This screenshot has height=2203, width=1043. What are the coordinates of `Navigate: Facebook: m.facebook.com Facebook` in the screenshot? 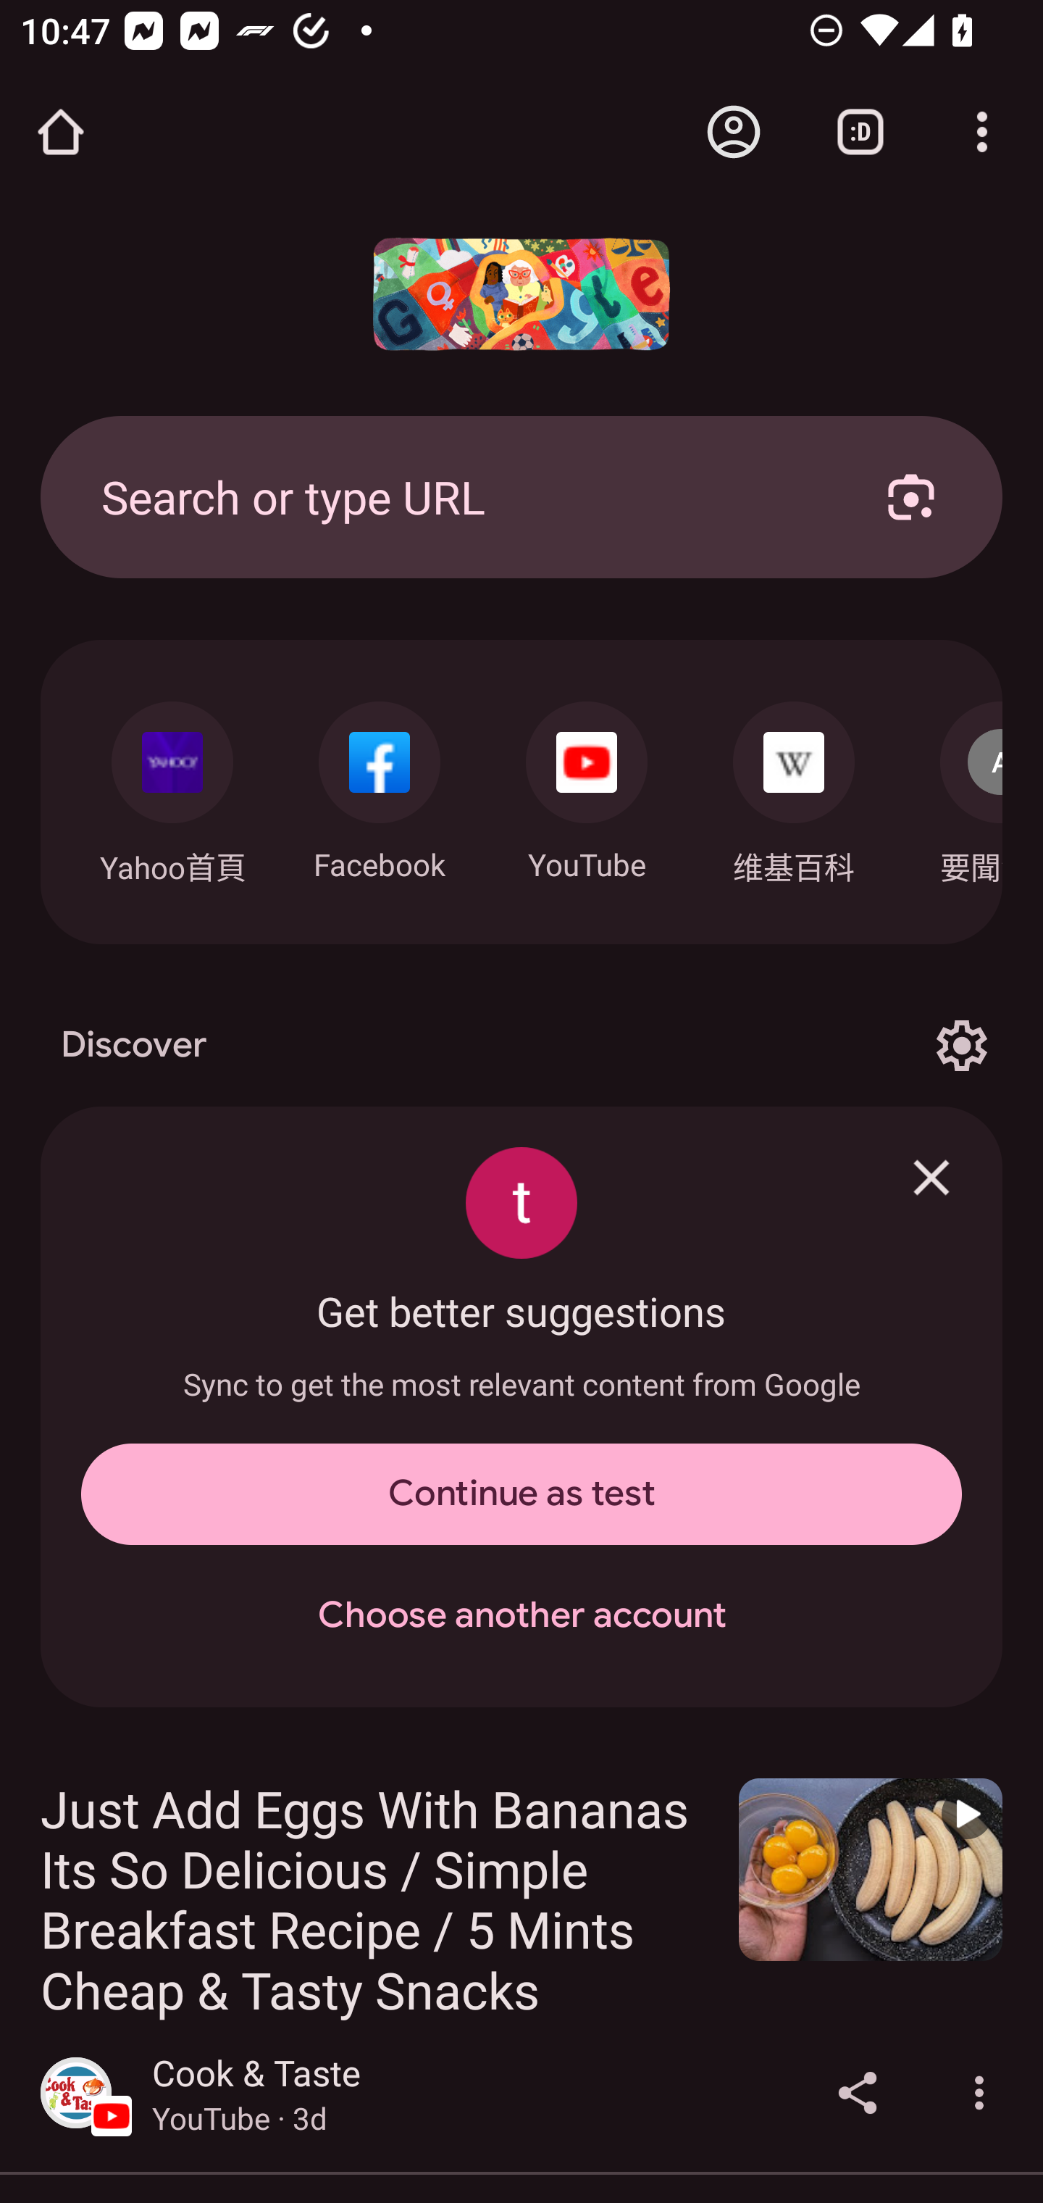 It's located at (380, 784).